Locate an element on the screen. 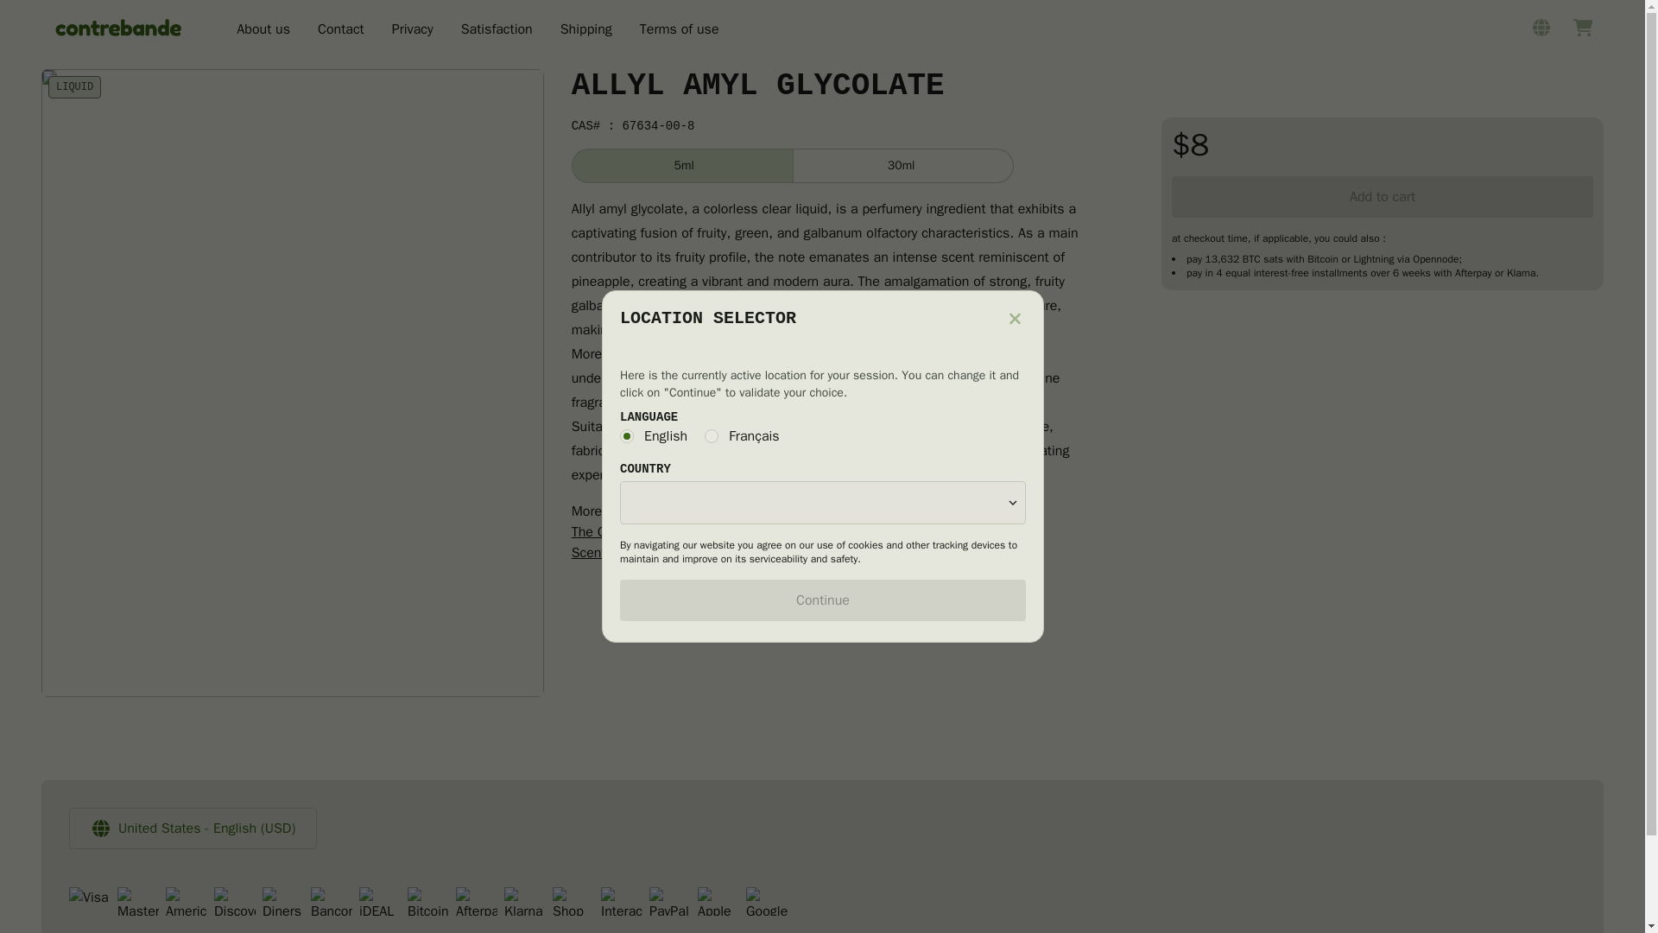 This screenshot has height=933, width=1658. Cart is located at coordinates (1582, 28).